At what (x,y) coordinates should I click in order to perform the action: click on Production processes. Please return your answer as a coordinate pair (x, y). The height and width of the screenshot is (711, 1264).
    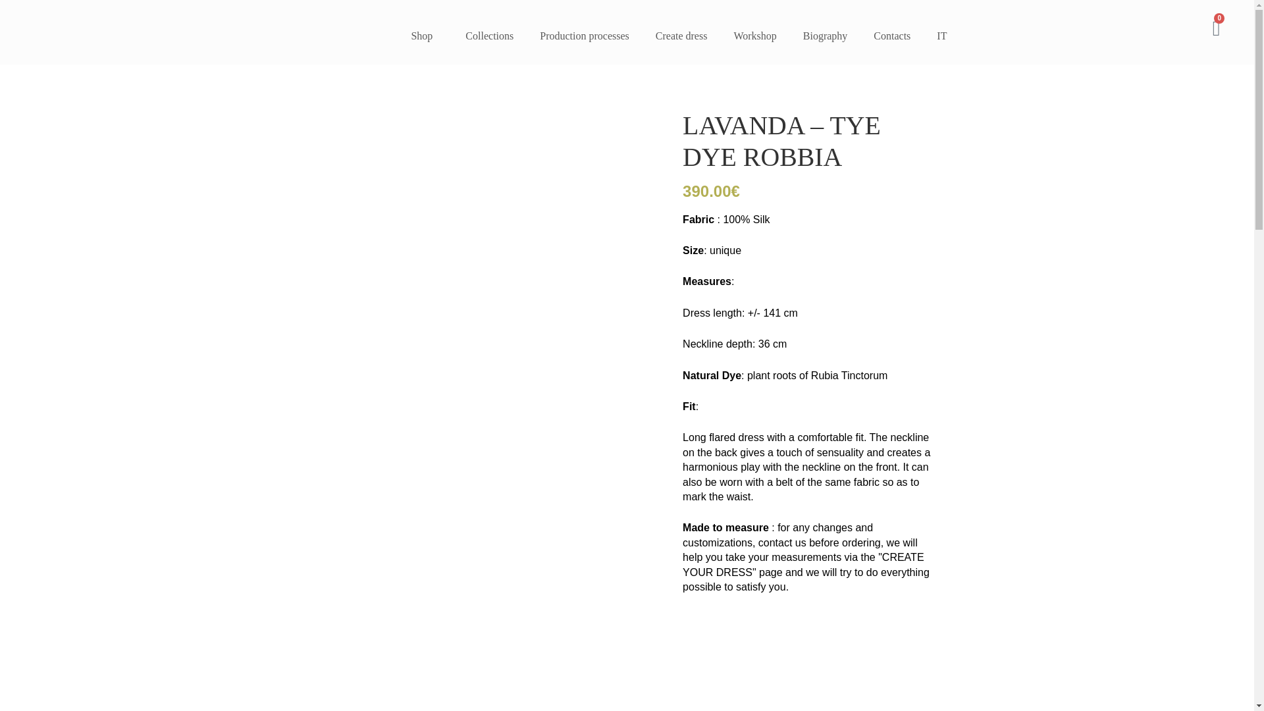
    Looking at the image, I should click on (585, 36).